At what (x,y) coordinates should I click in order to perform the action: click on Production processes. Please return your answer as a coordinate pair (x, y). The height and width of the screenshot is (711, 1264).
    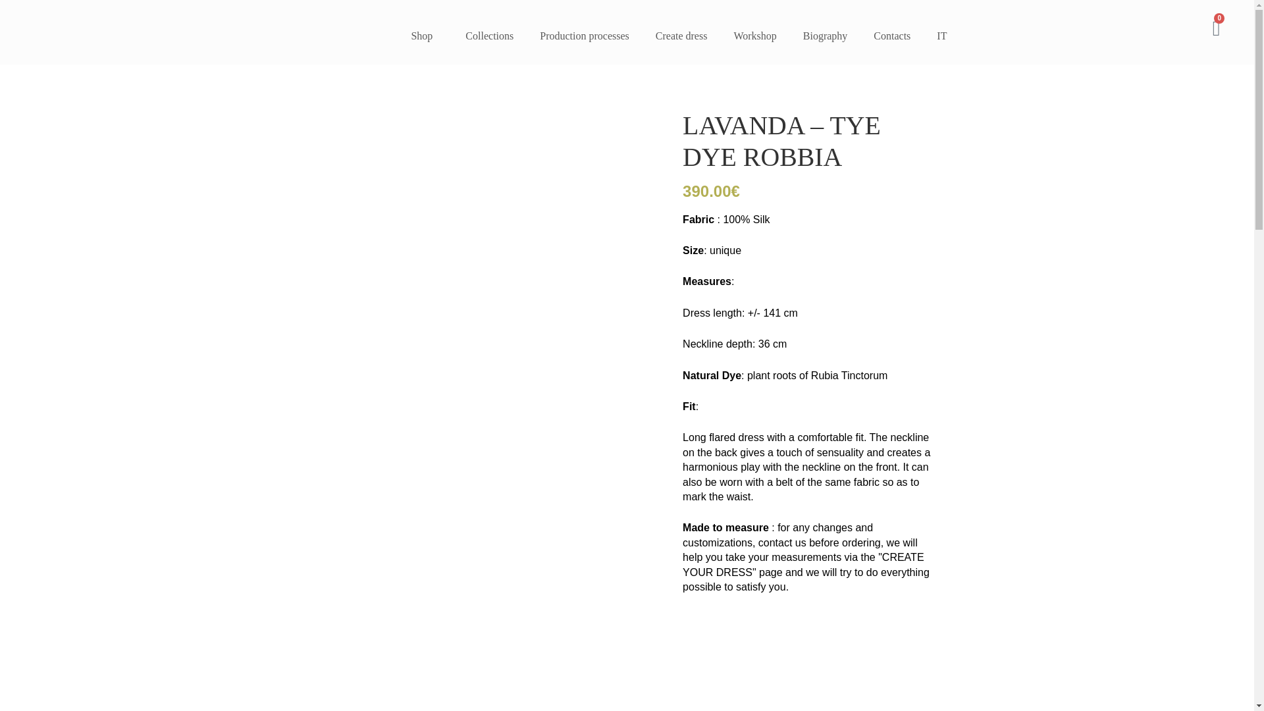
    Looking at the image, I should click on (585, 36).